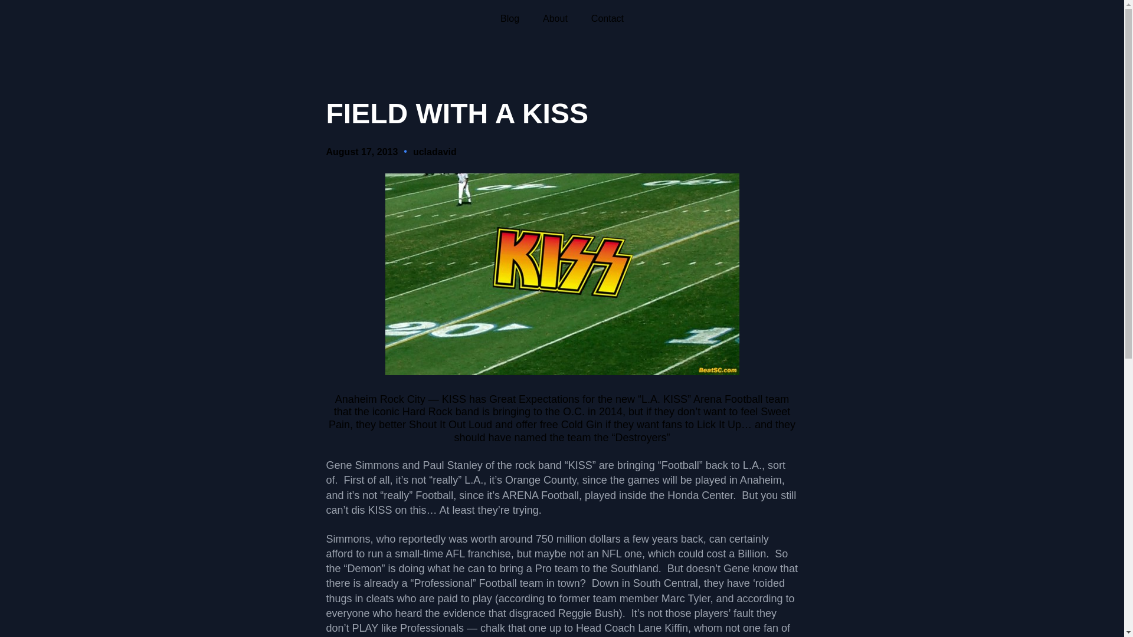 The image size is (1133, 637). What do you see at coordinates (510, 19) in the screenshot?
I see `Blog` at bounding box center [510, 19].